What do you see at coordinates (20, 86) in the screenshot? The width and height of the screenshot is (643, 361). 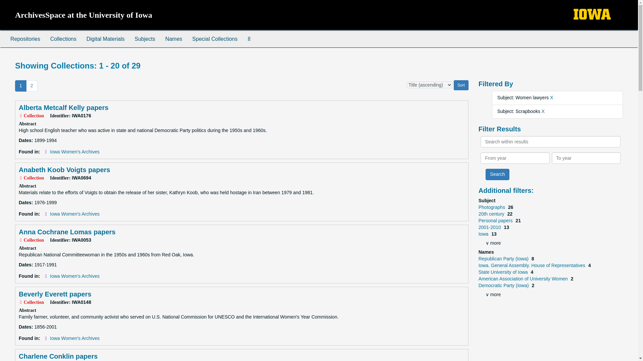 I see `1` at bounding box center [20, 86].